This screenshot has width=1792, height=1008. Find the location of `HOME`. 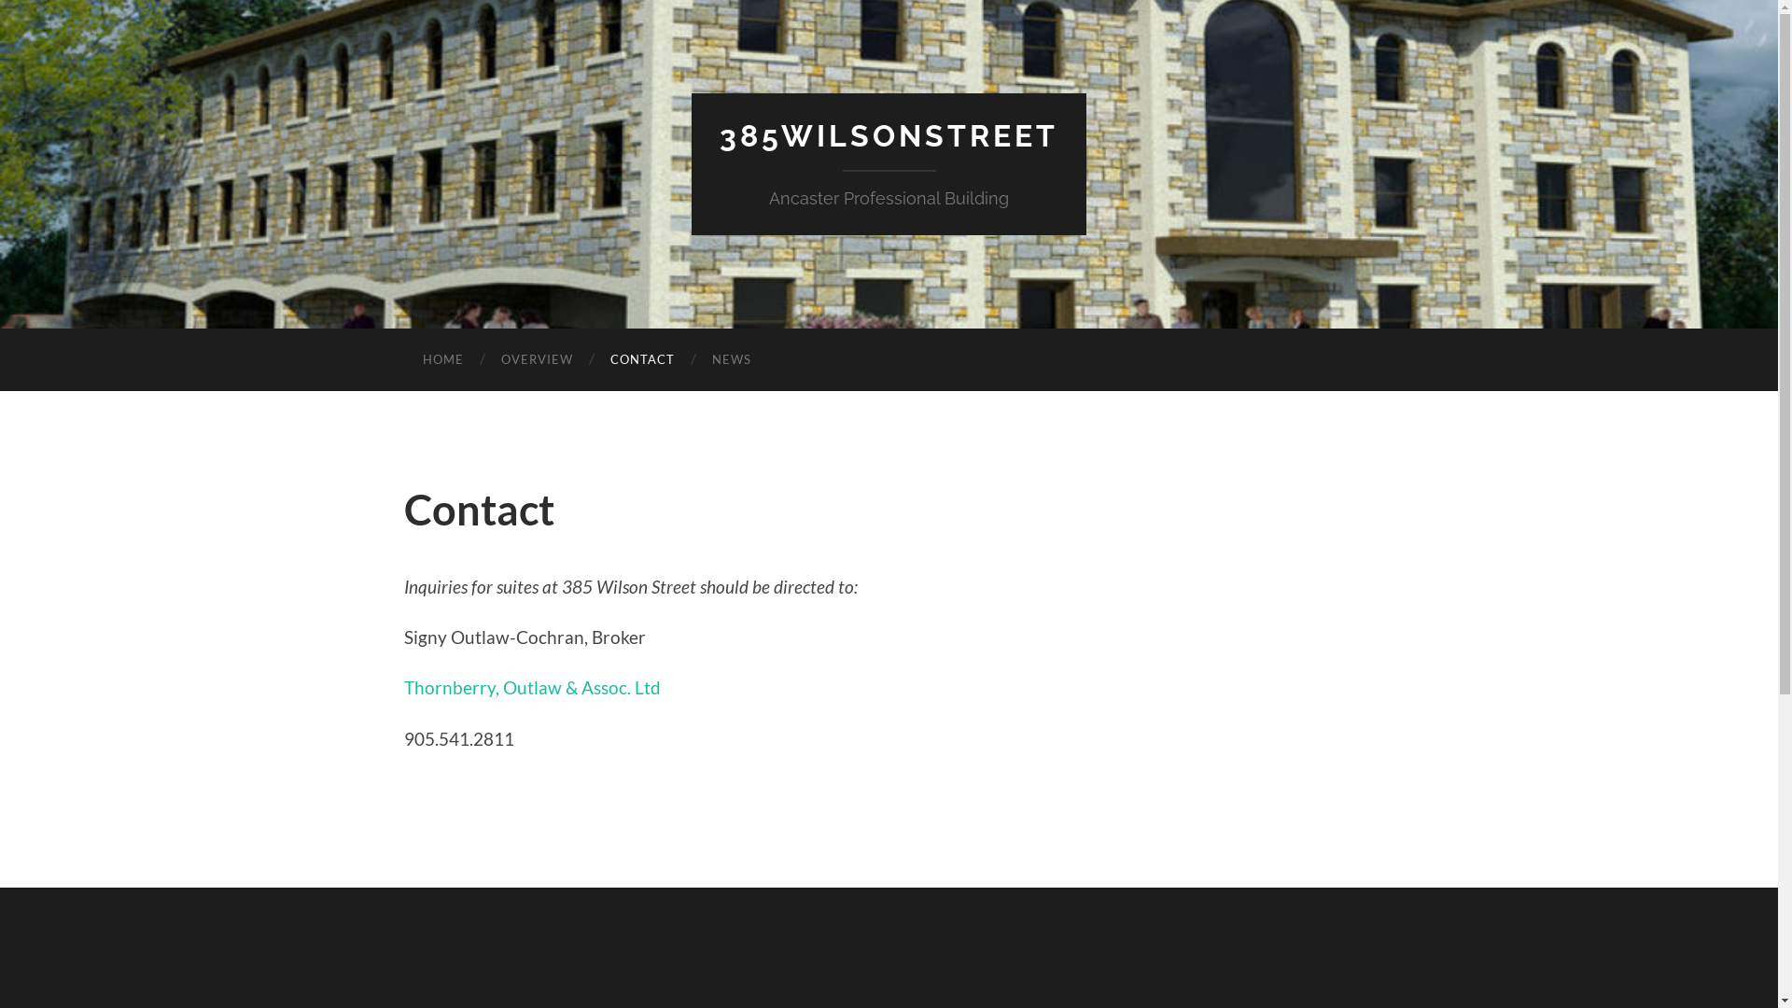

HOME is located at coordinates (442, 360).